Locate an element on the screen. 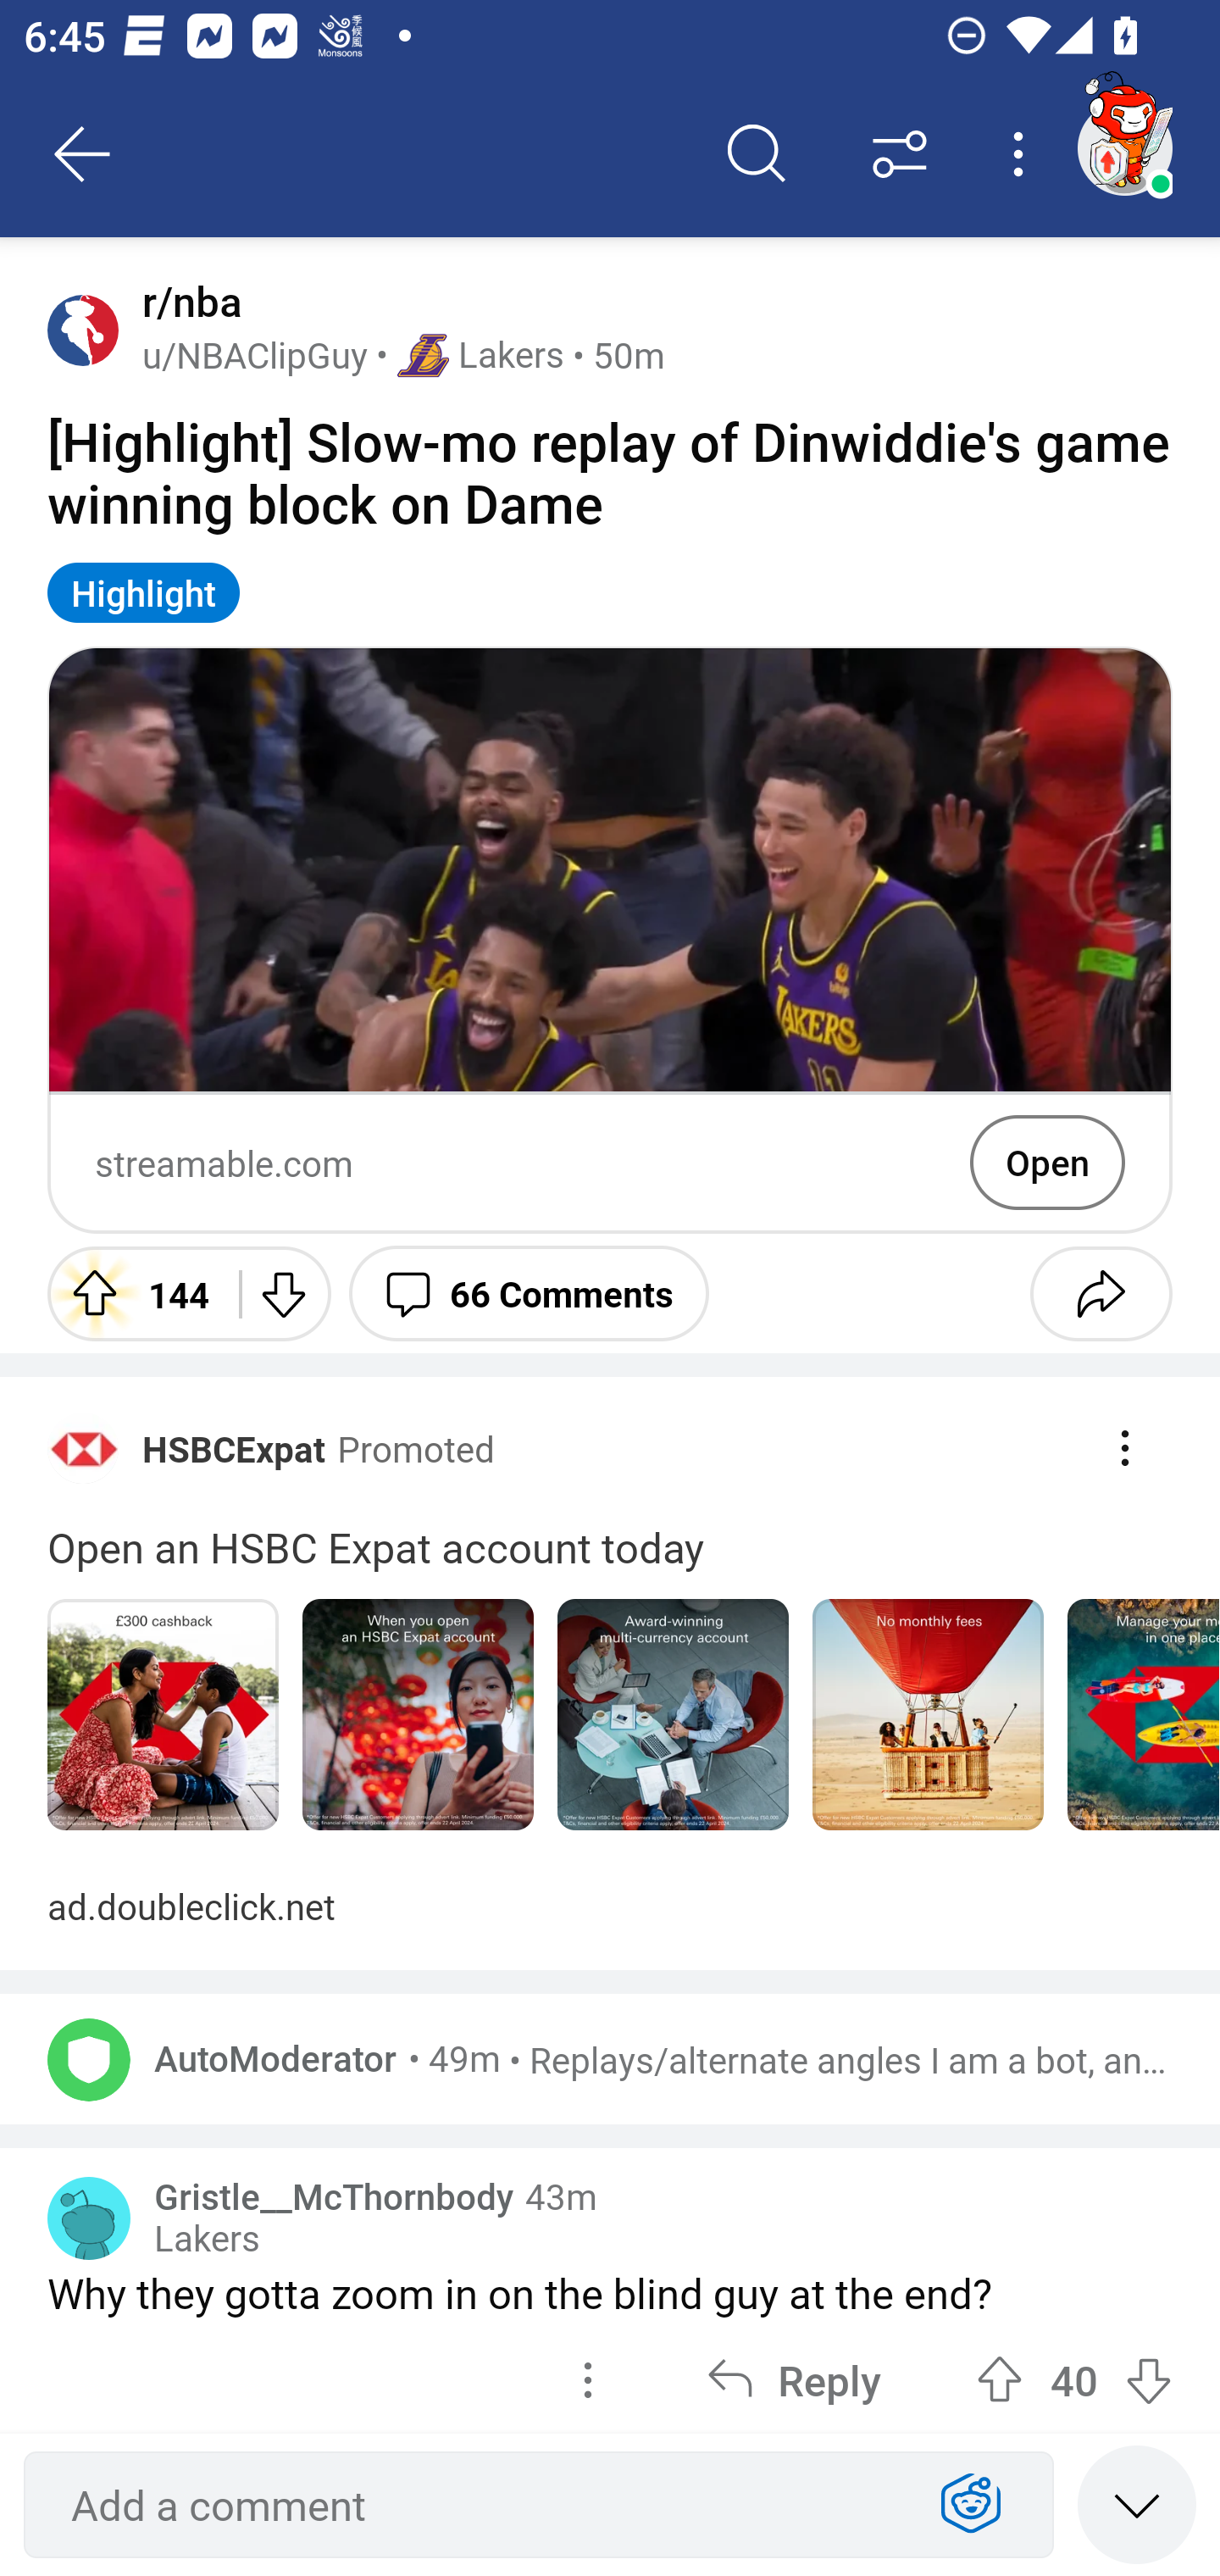  TestAppium002 account is located at coordinates (1124, 147).